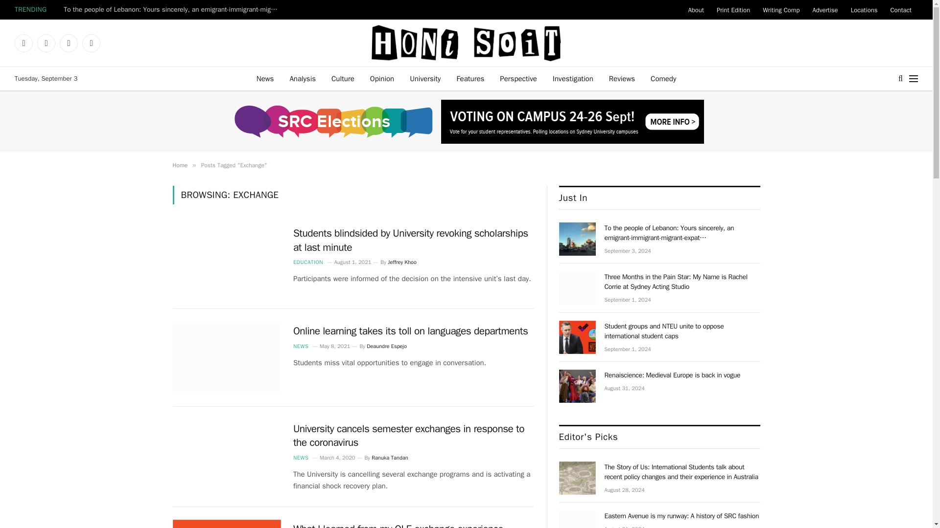 This screenshot has height=528, width=940. What do you see at coordinates (226, 524) in the screenshot?
I see `What I learned from my OLE exchange experience` at bounding box center [226, 524].